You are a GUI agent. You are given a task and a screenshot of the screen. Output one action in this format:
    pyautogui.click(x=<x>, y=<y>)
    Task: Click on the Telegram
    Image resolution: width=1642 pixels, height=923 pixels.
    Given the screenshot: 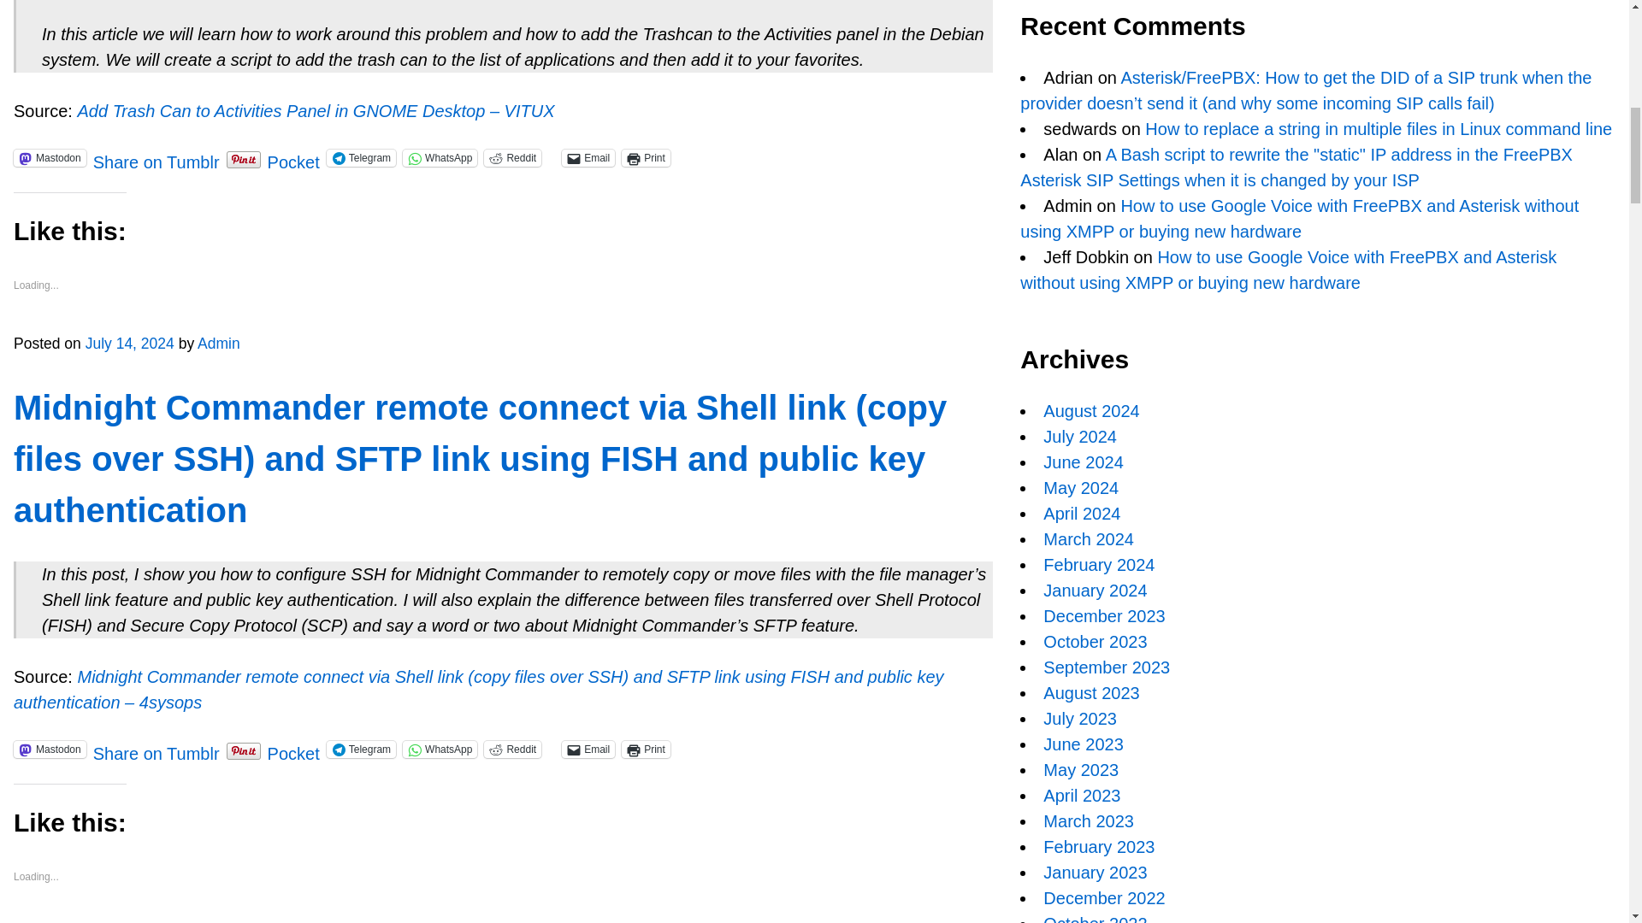 What is the action you would take?
    pyautogui.click(x=361, y=157)
    